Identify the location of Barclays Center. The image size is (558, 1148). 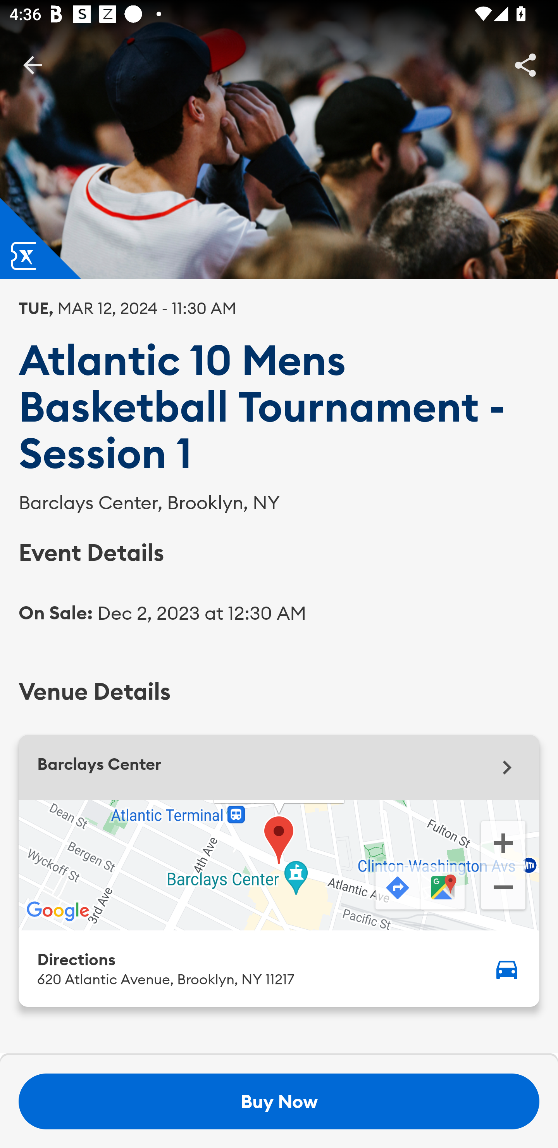
(279, 767).